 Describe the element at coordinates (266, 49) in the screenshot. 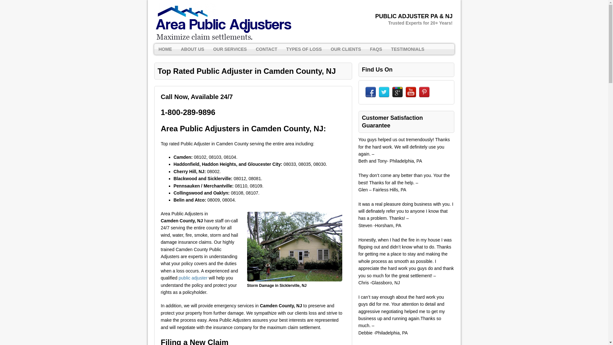

I see `CONTACT` at that location.